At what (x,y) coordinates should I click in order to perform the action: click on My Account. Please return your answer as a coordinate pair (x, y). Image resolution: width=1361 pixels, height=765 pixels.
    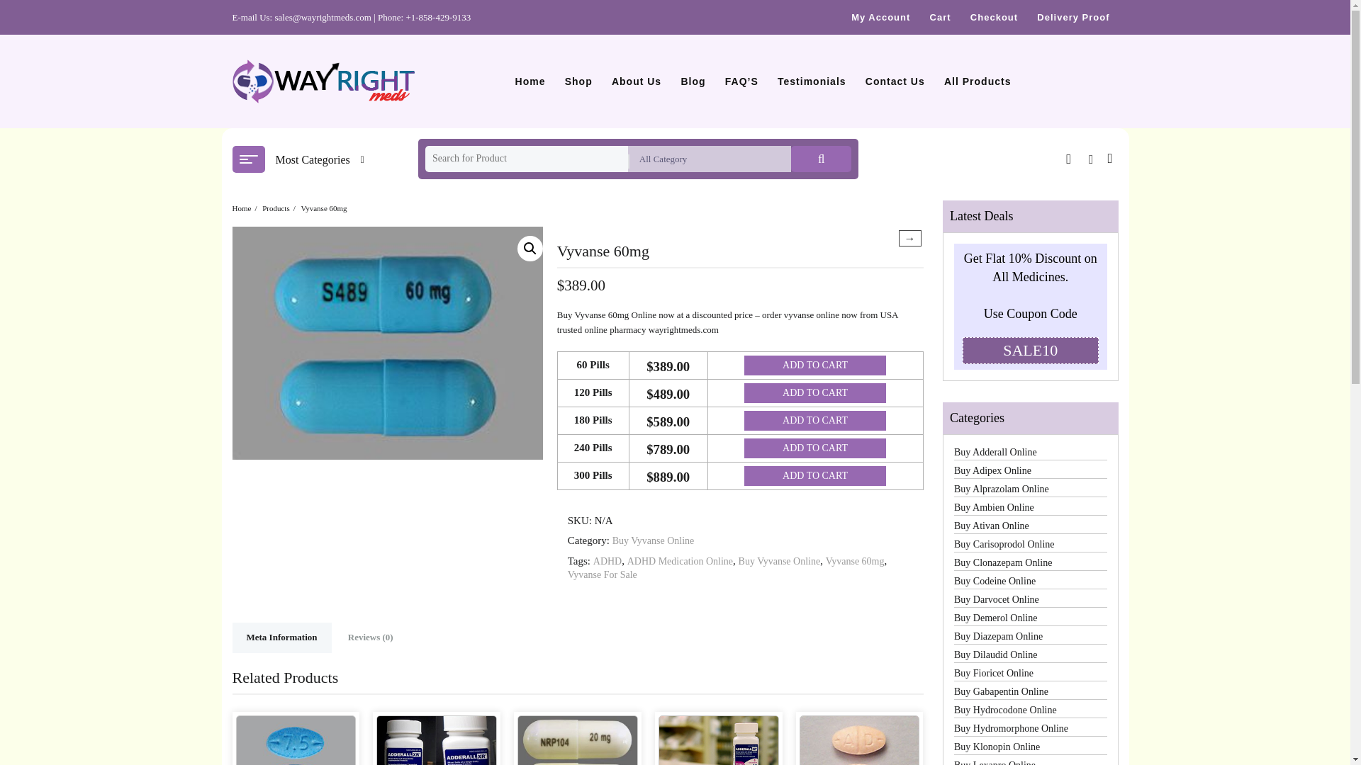
    Looking at the image, I should click on (880, 17).